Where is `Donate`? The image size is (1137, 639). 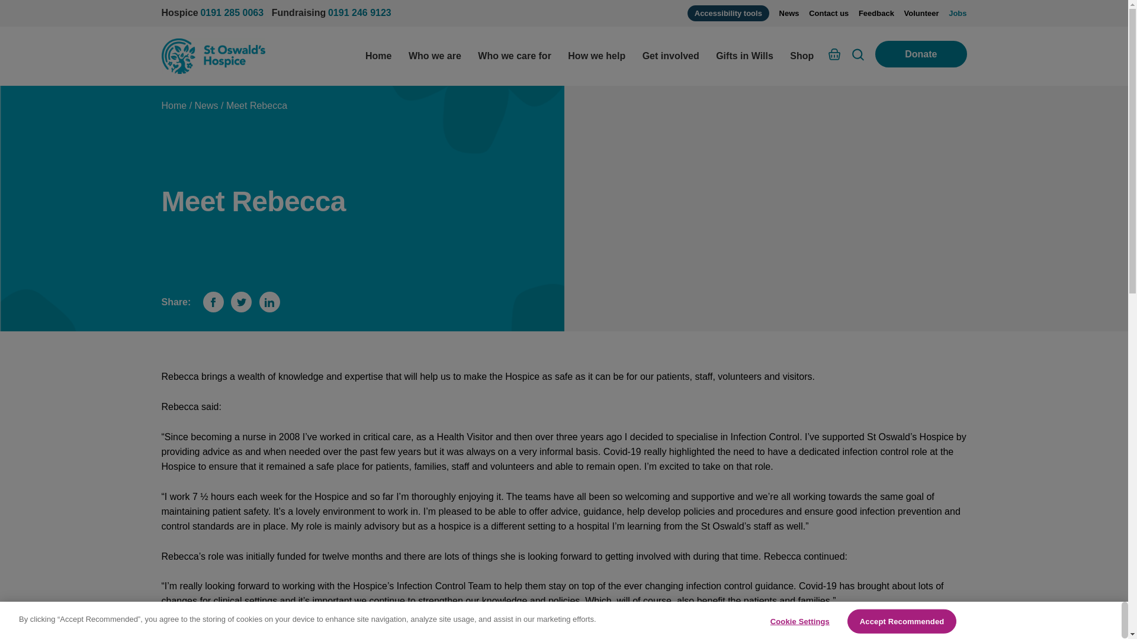
Donate is located at coordinates (921, 54).